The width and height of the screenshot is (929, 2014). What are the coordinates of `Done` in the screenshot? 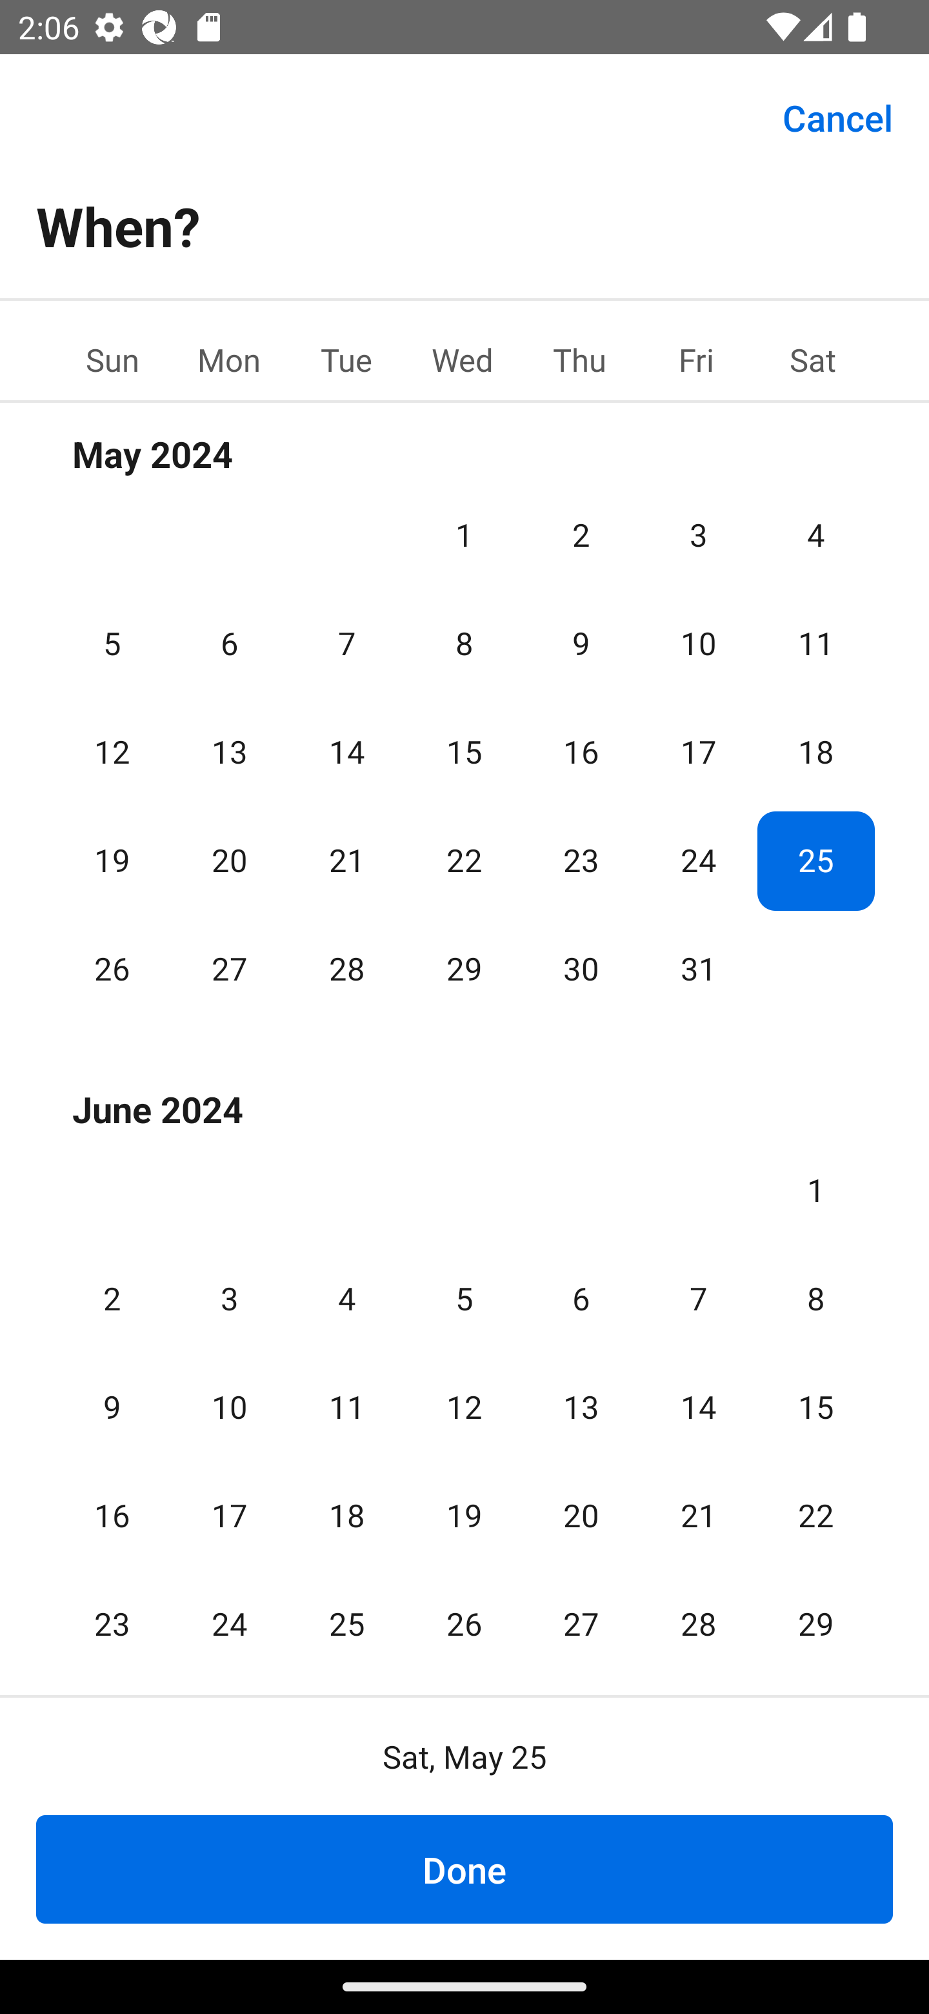 It's located at (464, 1869).